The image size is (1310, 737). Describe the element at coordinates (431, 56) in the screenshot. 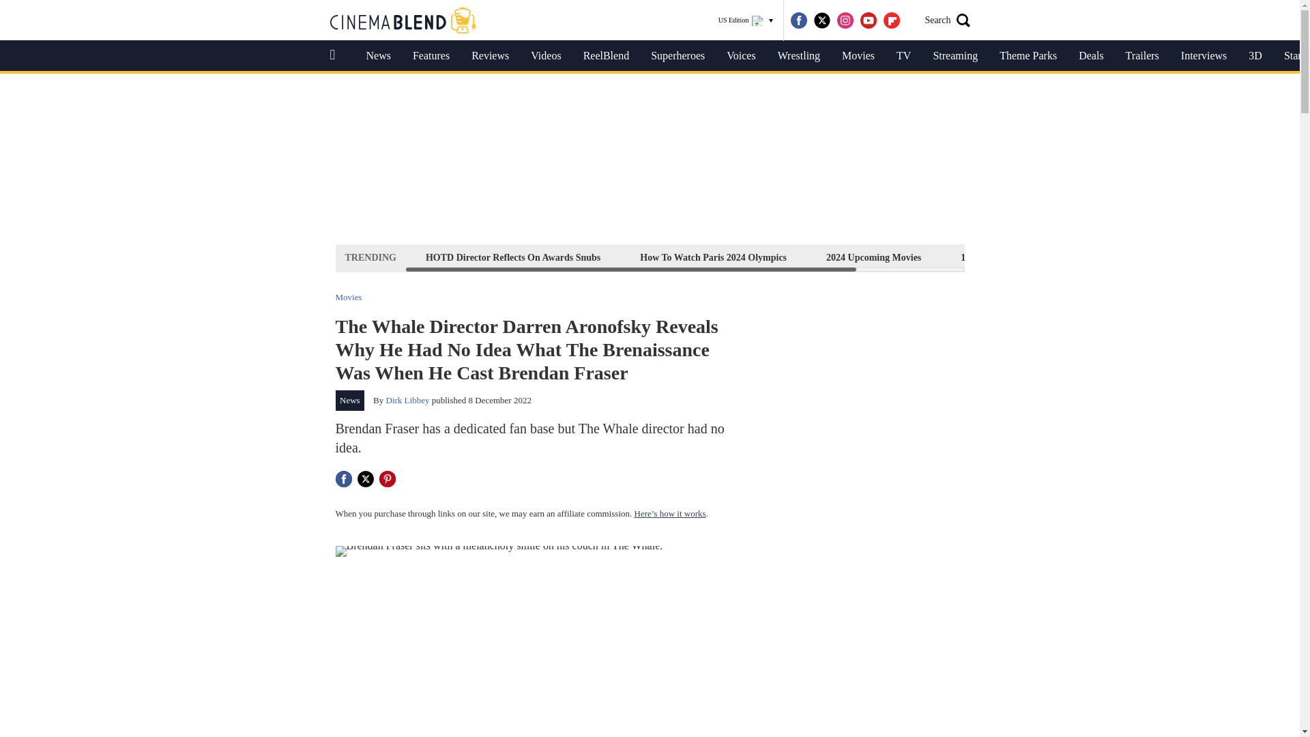

I see `Features` at that location.